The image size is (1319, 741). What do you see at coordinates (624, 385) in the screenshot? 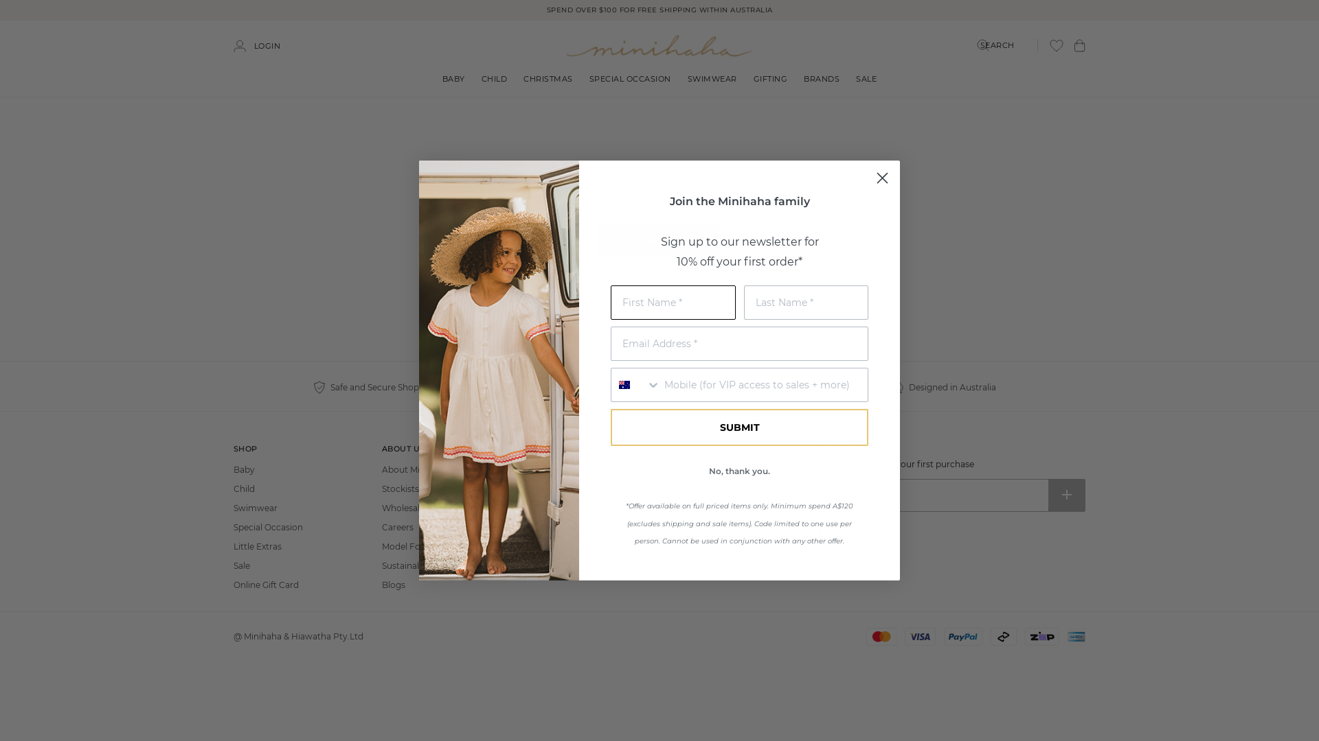
I see `Australia` at bounding box center [624, 385].